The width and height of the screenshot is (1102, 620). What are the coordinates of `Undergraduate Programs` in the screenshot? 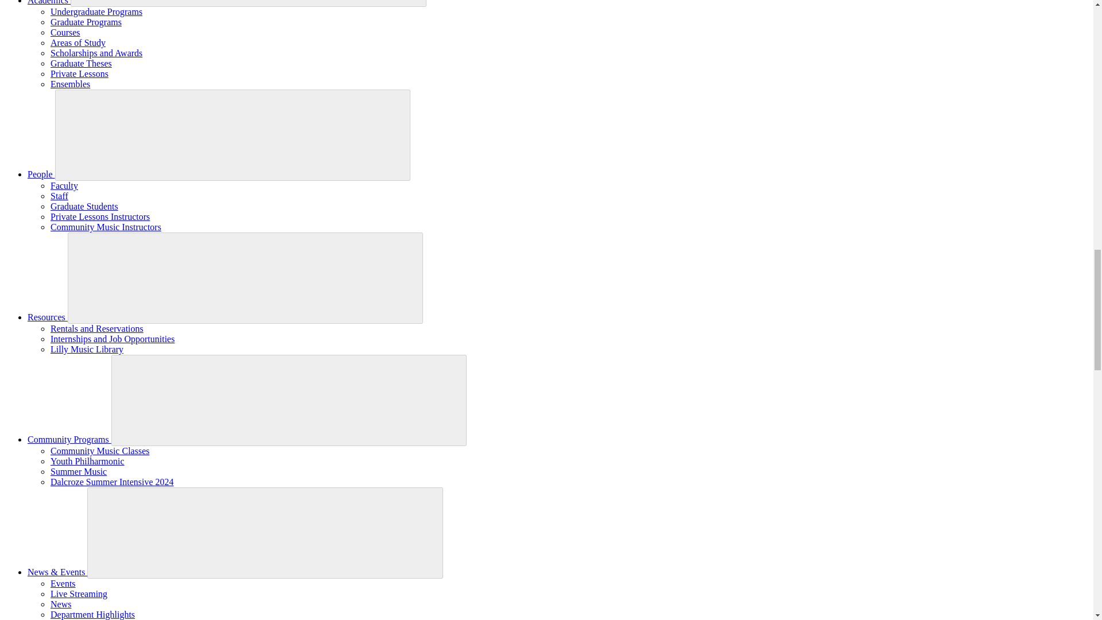 It's located at (96, 11).